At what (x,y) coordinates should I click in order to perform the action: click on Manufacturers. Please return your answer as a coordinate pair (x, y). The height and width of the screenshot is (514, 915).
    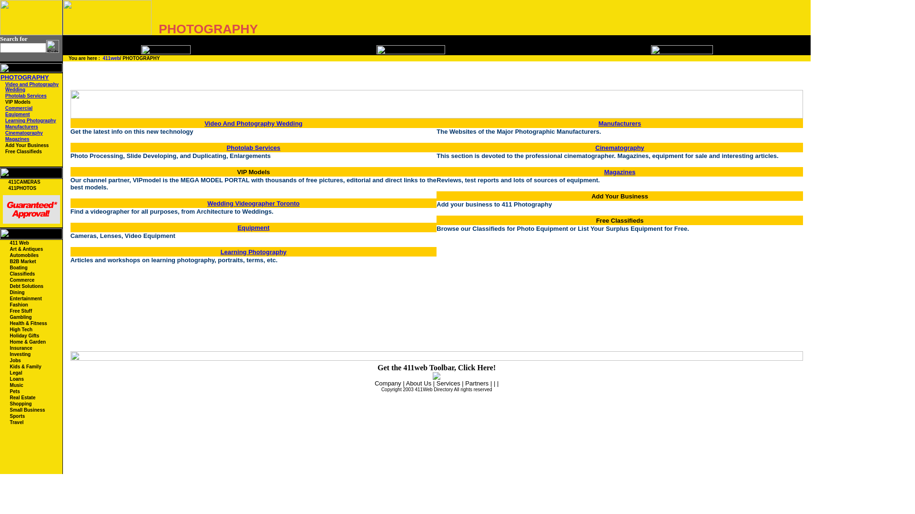
    Looking at the image, I should click on (22, 127).